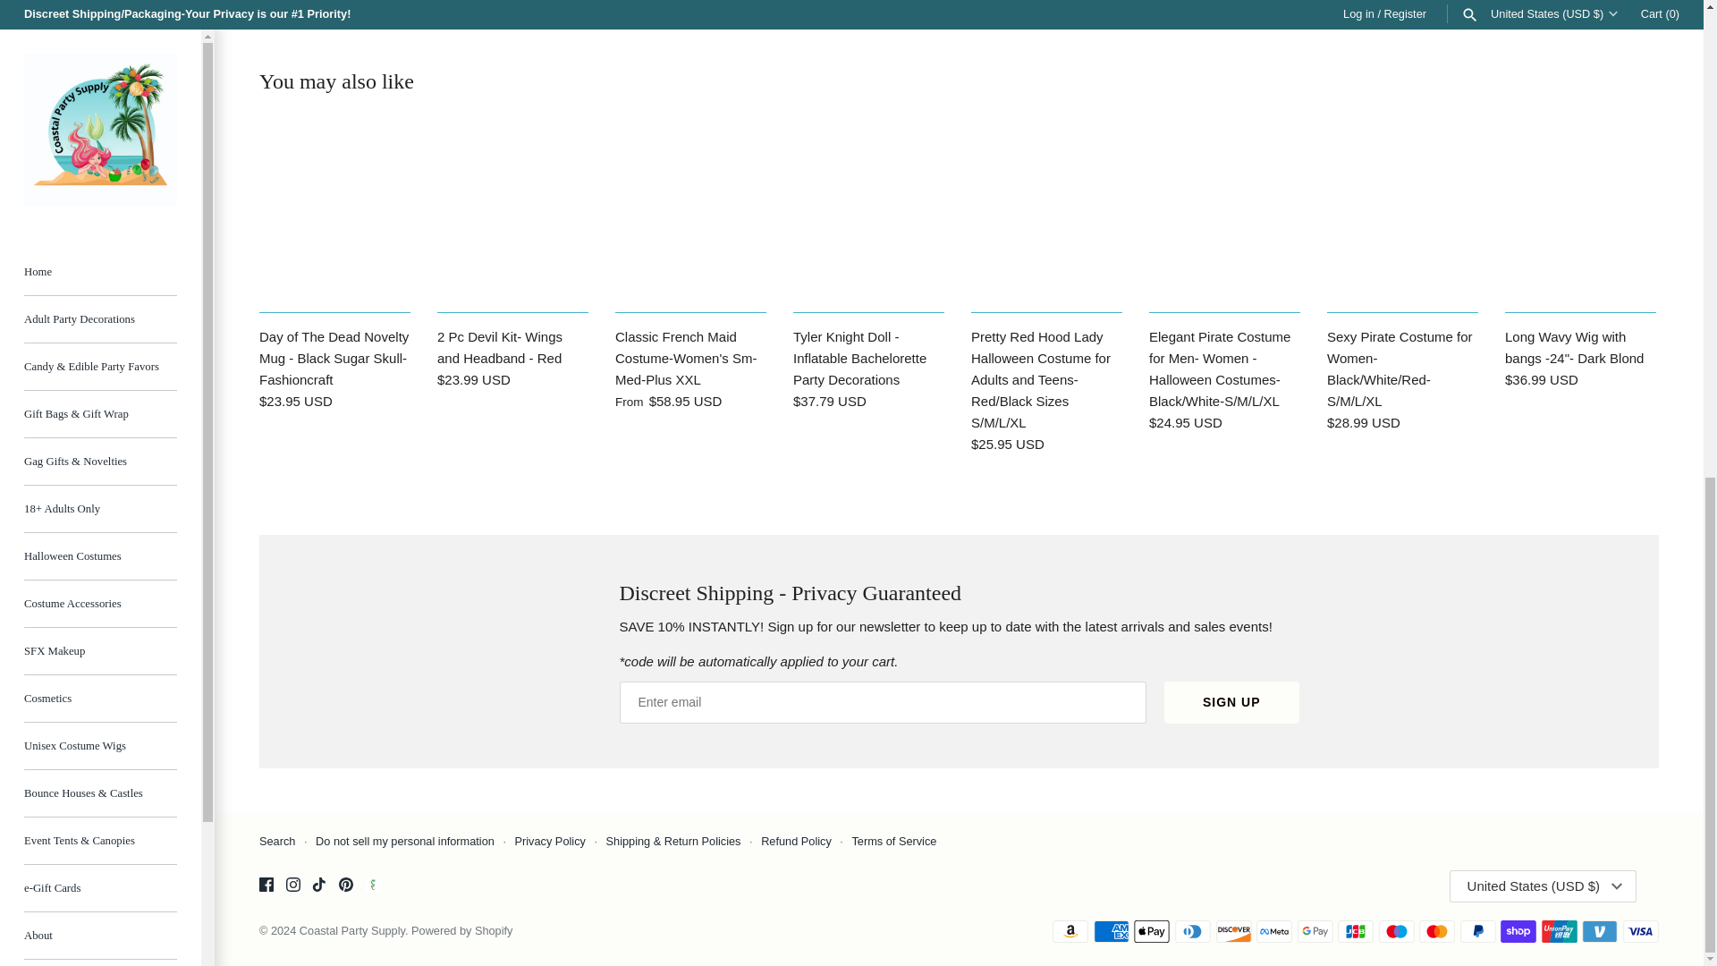 The height and width of the screenshot is (966, 1717). Describe the element at coordinates (1233, 932) in the screenshot. I see `Discover` at that location.